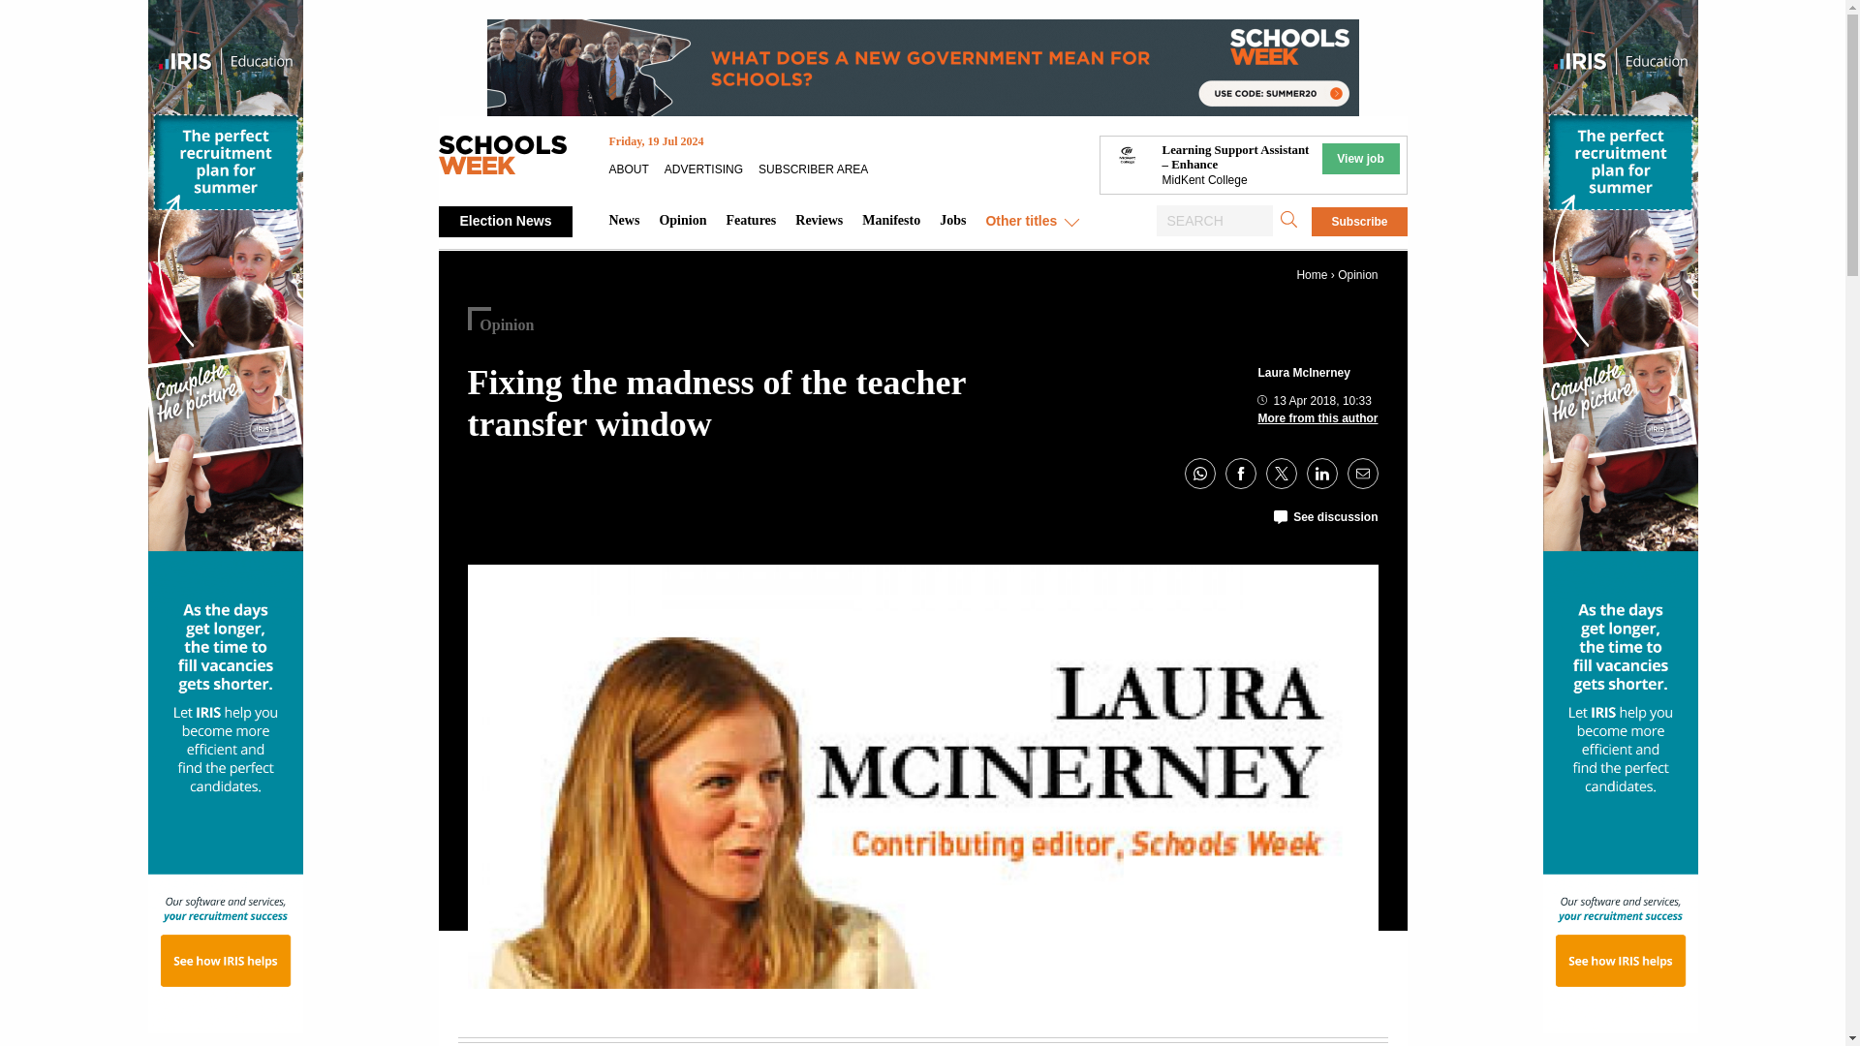 The height and width of the screenshot is (1046, 1860). Describe the element at coordinates (1303, 373) in the screenshot. I see `Posts by Laura McInerney` at that location.